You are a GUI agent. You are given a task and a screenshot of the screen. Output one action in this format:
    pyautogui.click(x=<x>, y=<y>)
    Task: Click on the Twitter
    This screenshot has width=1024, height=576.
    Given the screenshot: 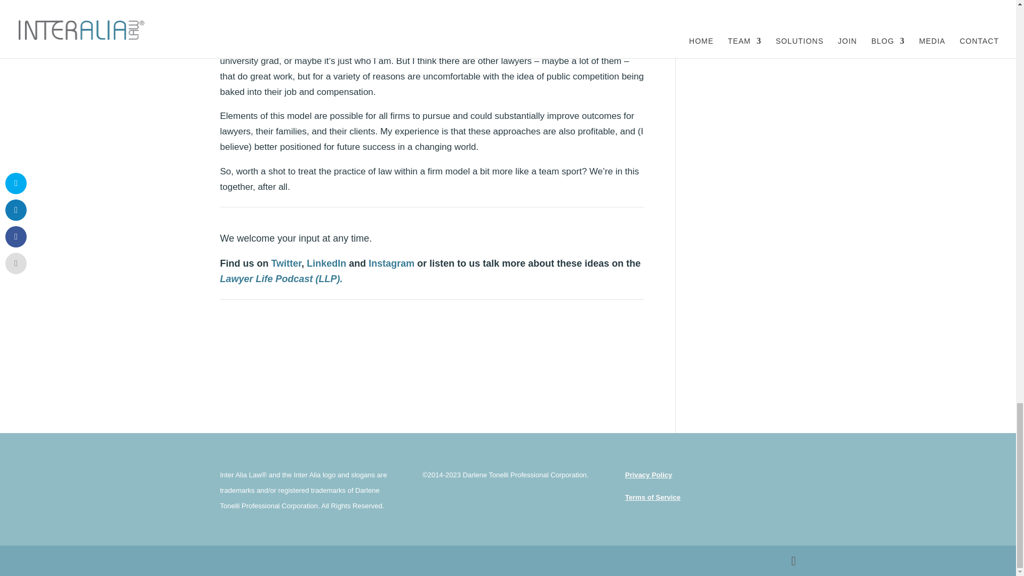 What is the action you would take?
    pyautogui.click(x=286, y=263)
    